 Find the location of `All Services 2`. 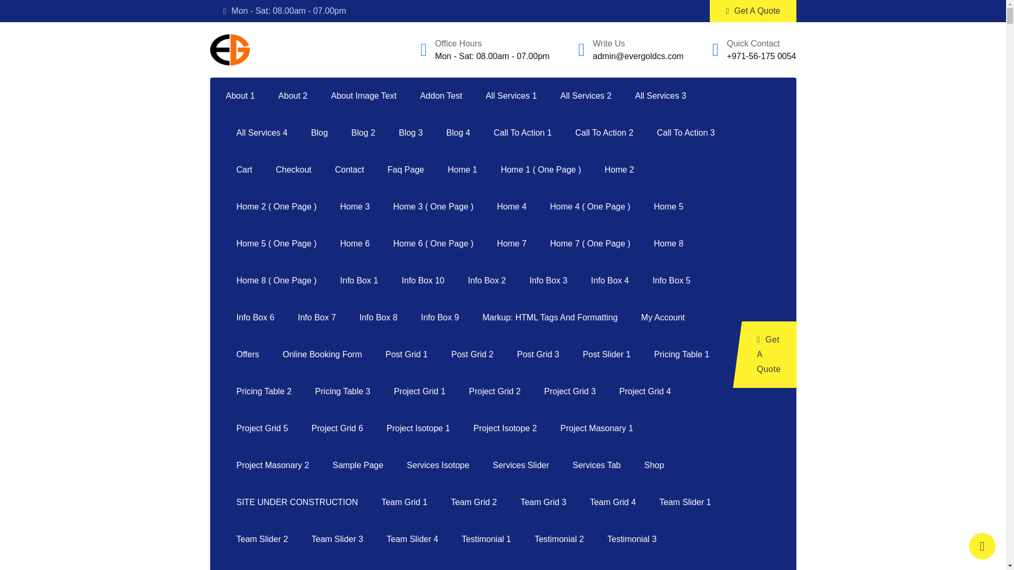

All Services 2 is located at coordinates (586, 96).